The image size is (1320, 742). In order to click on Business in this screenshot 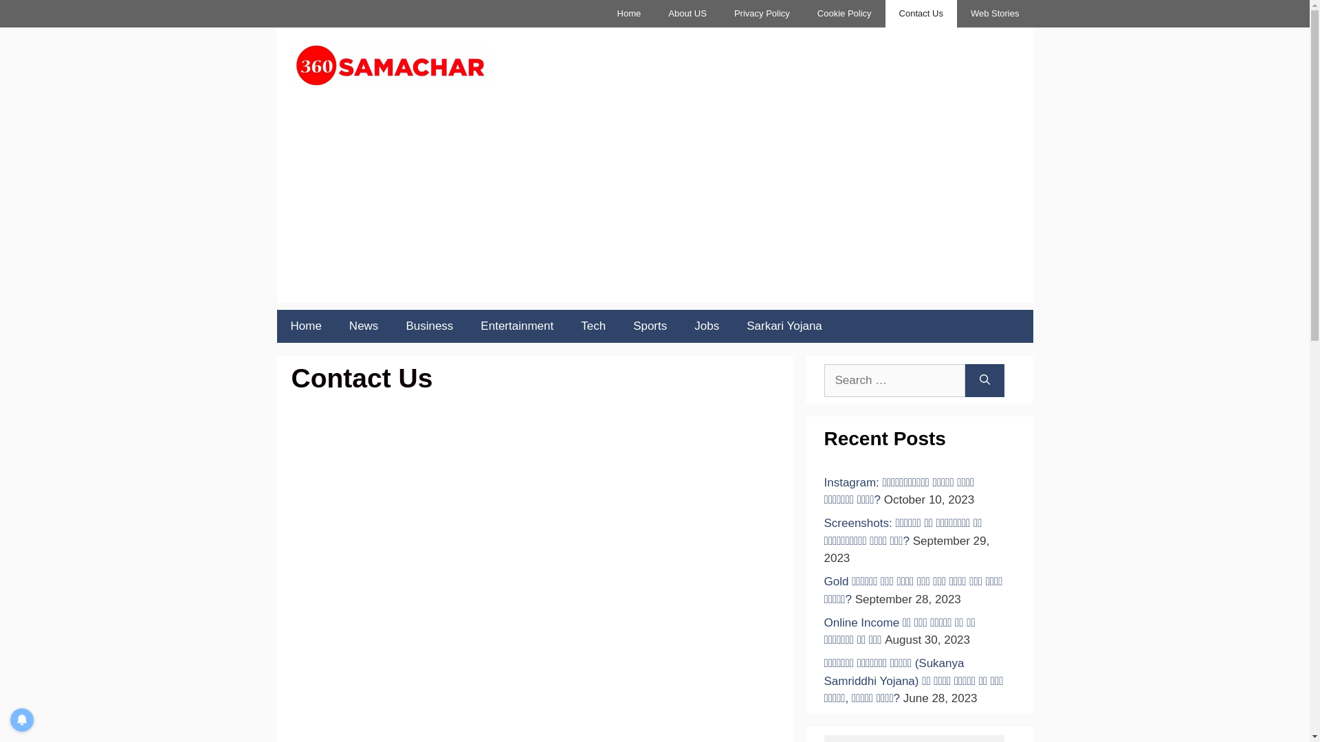, I will do `click(429, 326)`.